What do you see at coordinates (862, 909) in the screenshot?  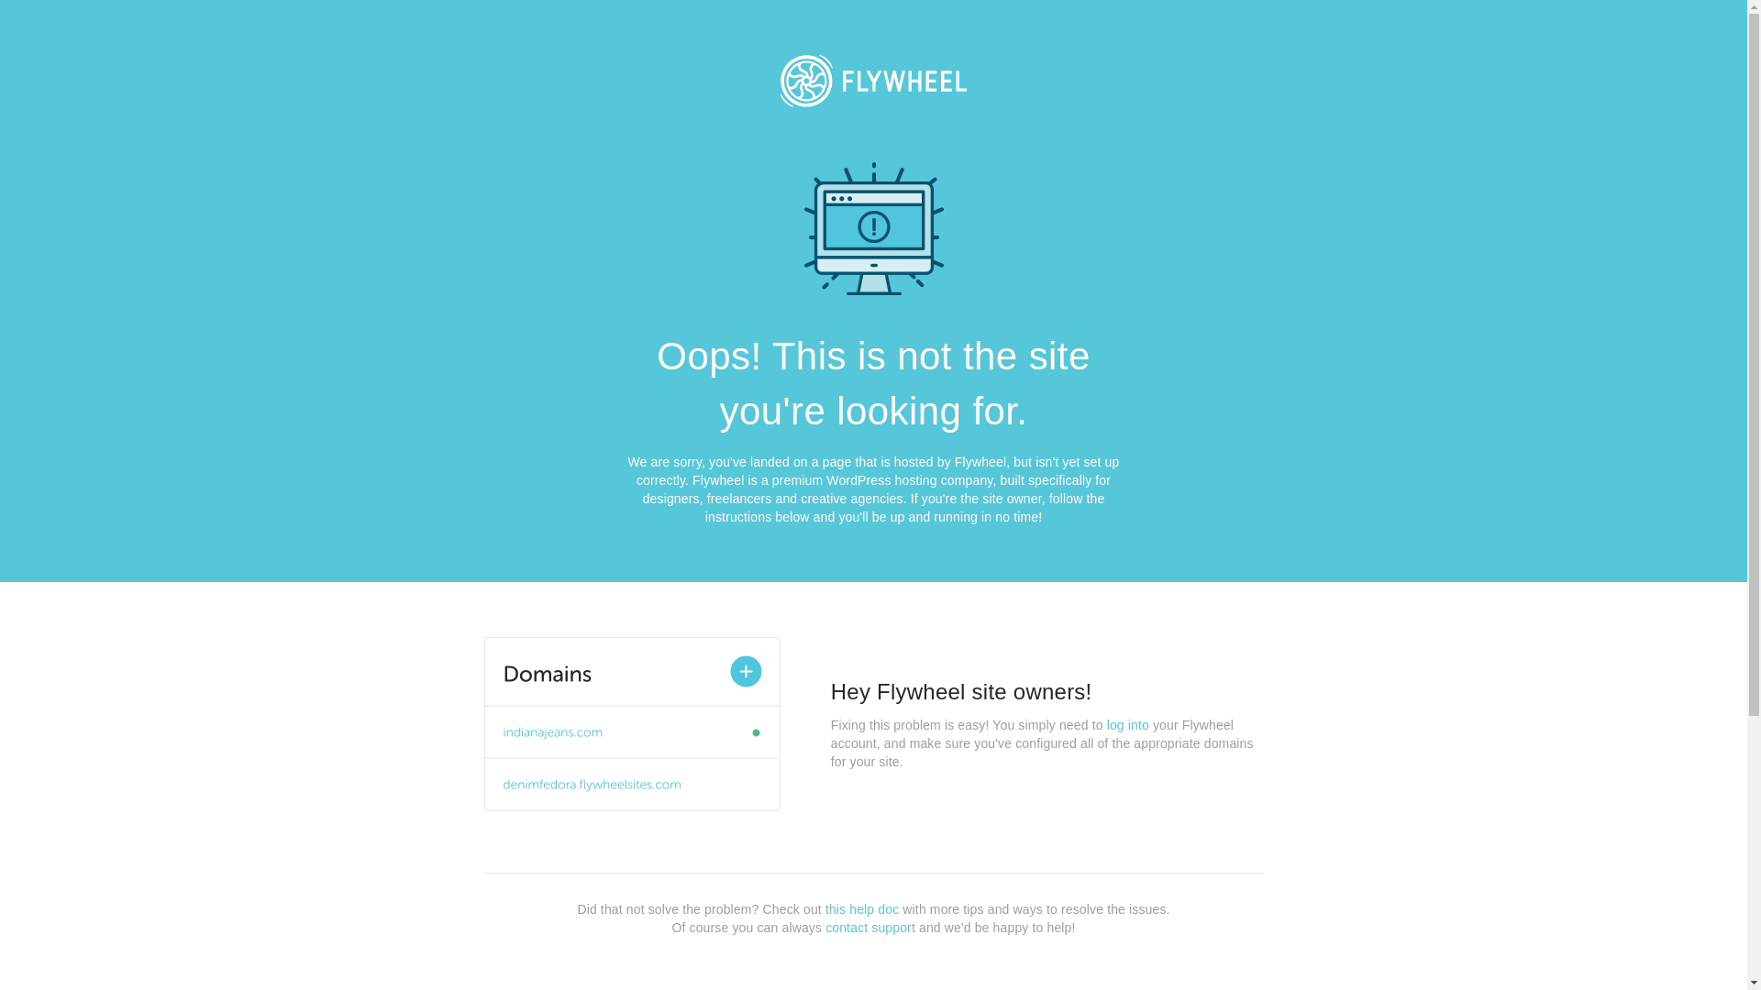 I see `this help doc` at bounding box center [862, 909].